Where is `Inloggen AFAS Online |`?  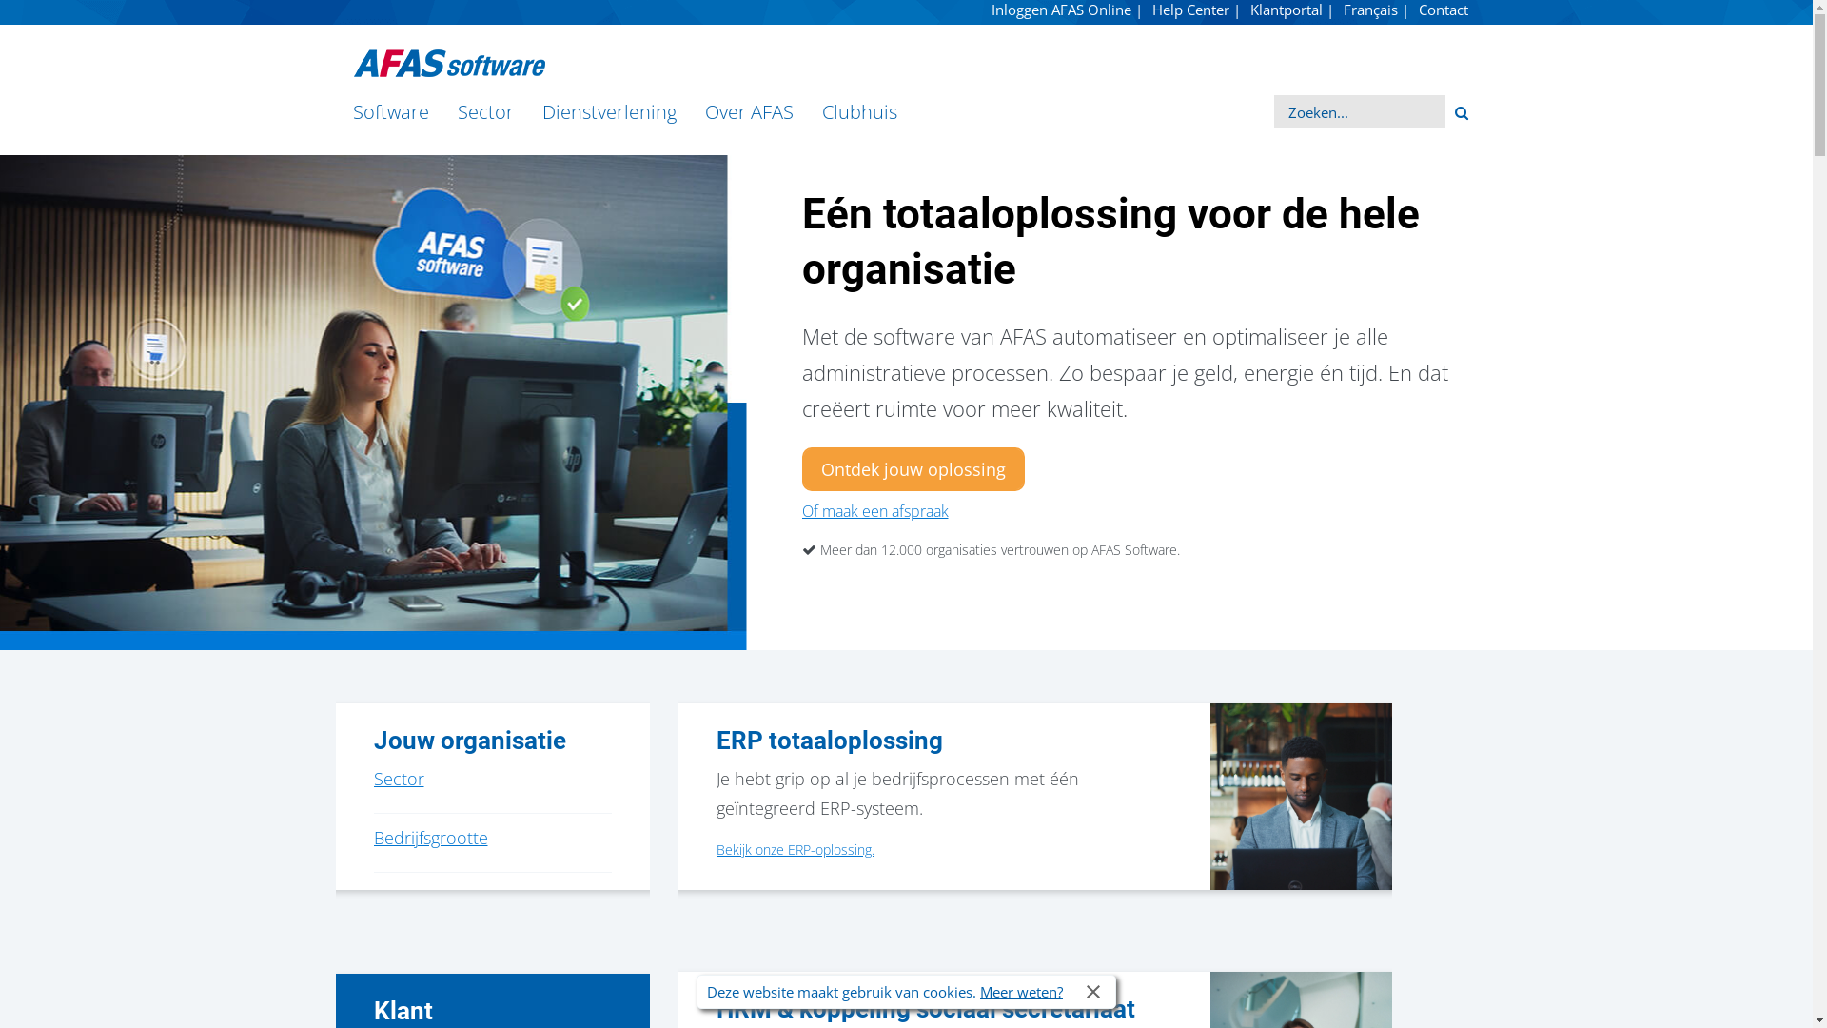
Inloggen AFAS Online | is located at coordinates (1068, 10).